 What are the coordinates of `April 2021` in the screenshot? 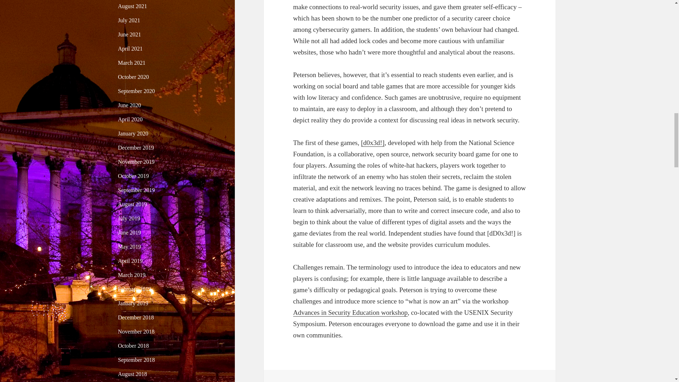 It's located at (130, 48).